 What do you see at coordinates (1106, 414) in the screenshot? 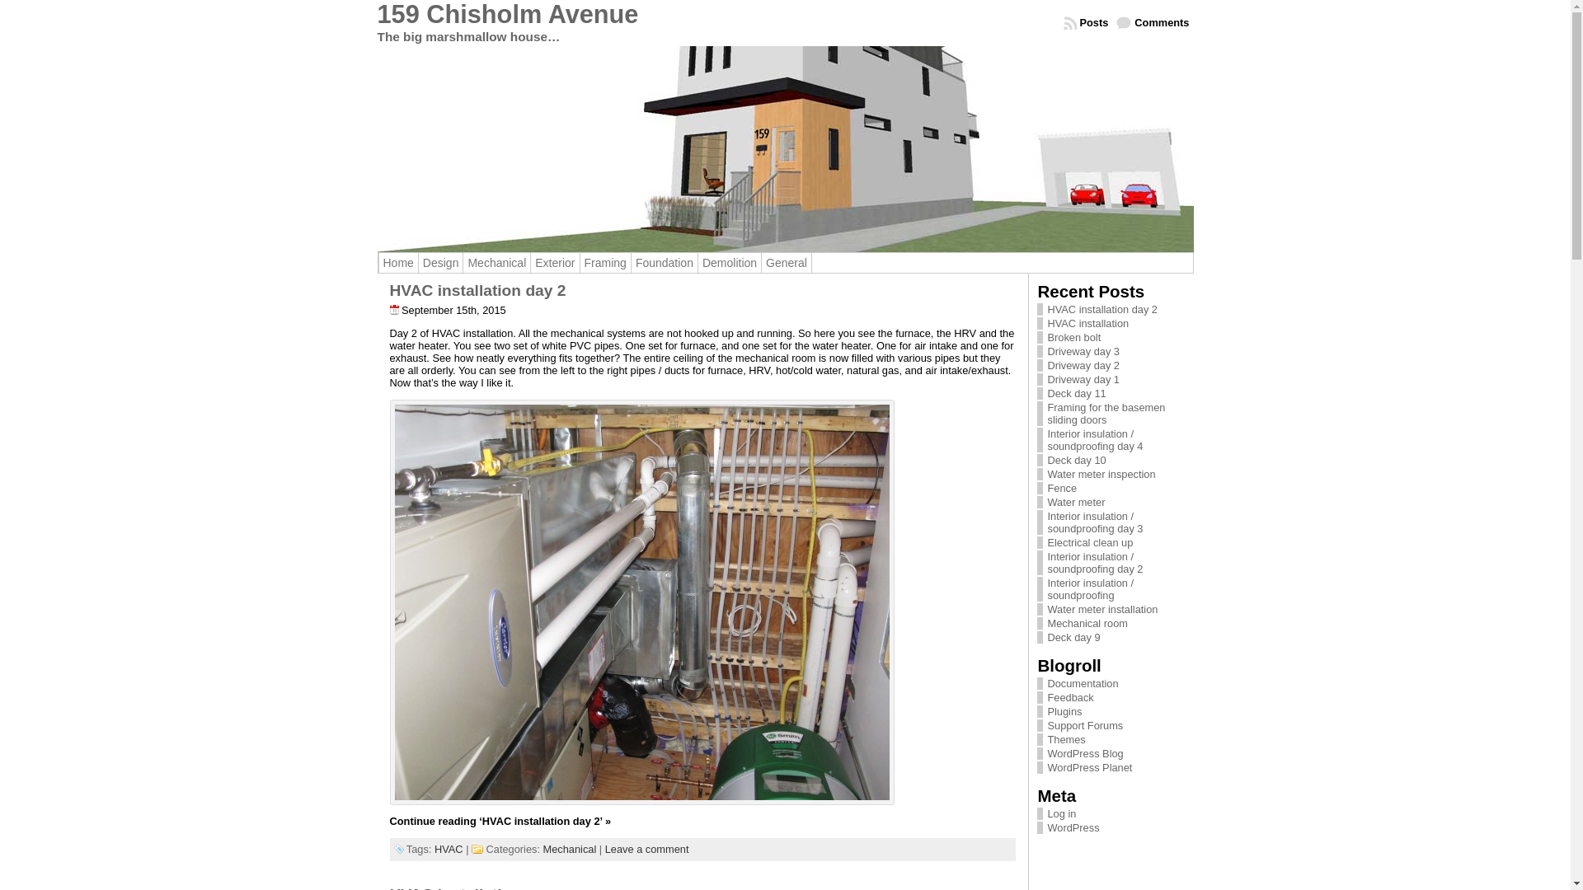
I see `Framing for the basemen sliding doors` at bounding box center [1106, 414].